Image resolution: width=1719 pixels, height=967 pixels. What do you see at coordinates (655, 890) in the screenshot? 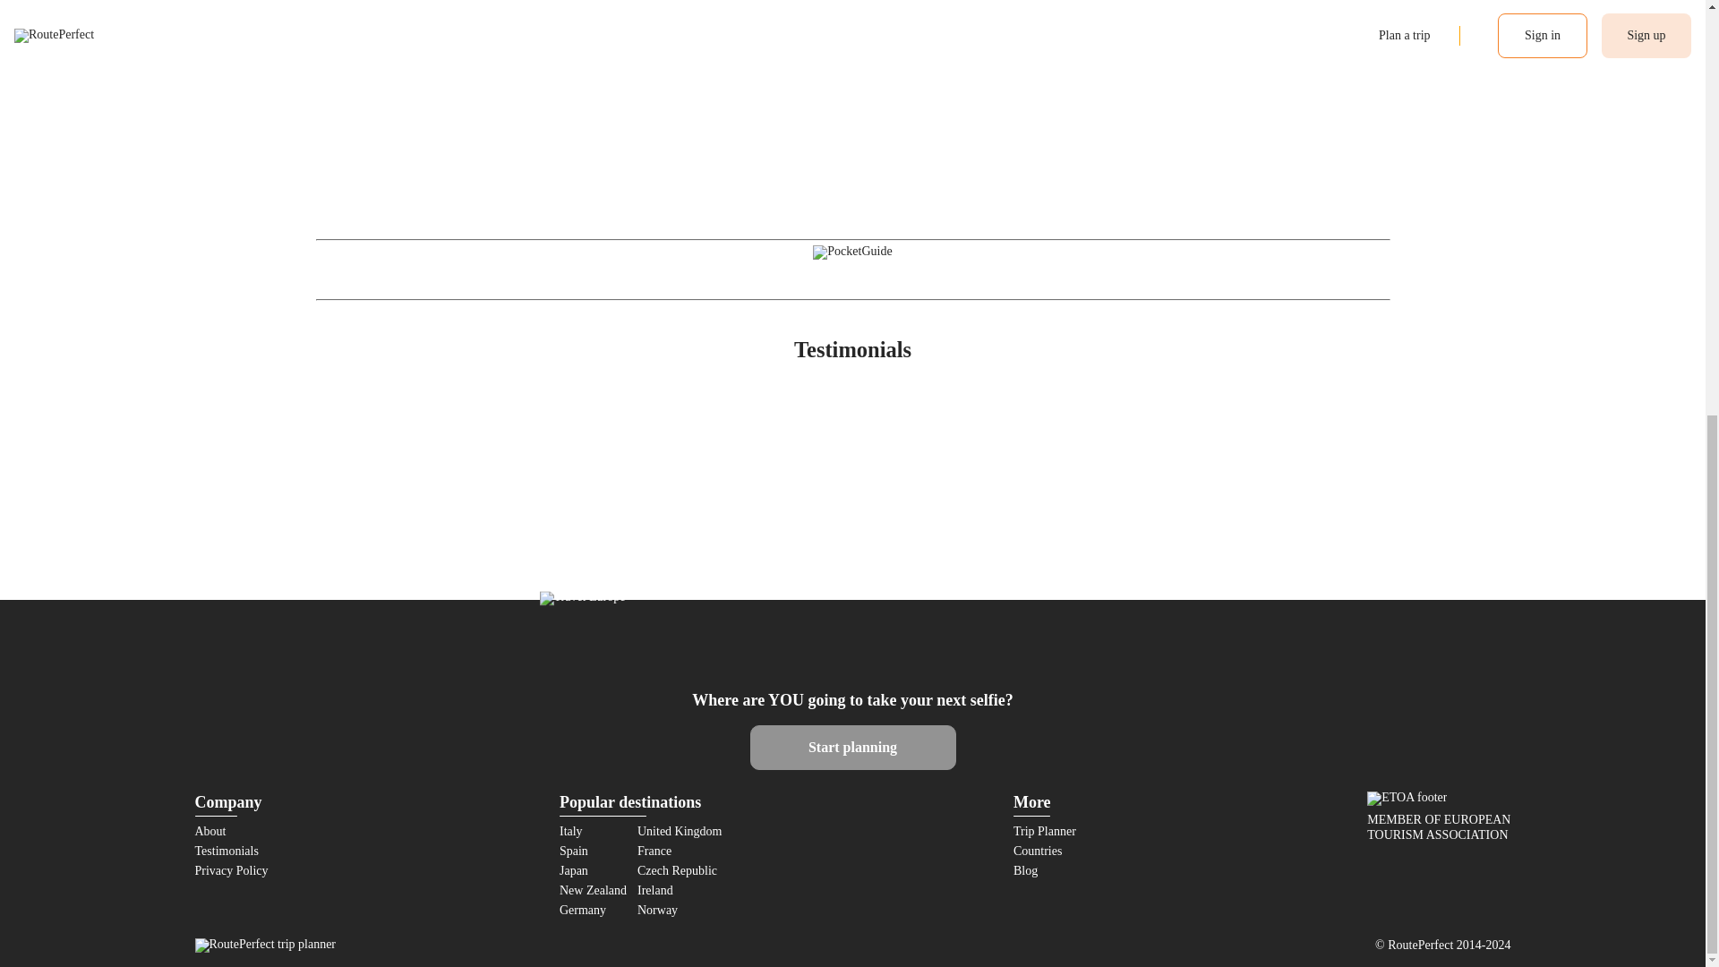
I see `Ireland` at bounding box center [655, 890].